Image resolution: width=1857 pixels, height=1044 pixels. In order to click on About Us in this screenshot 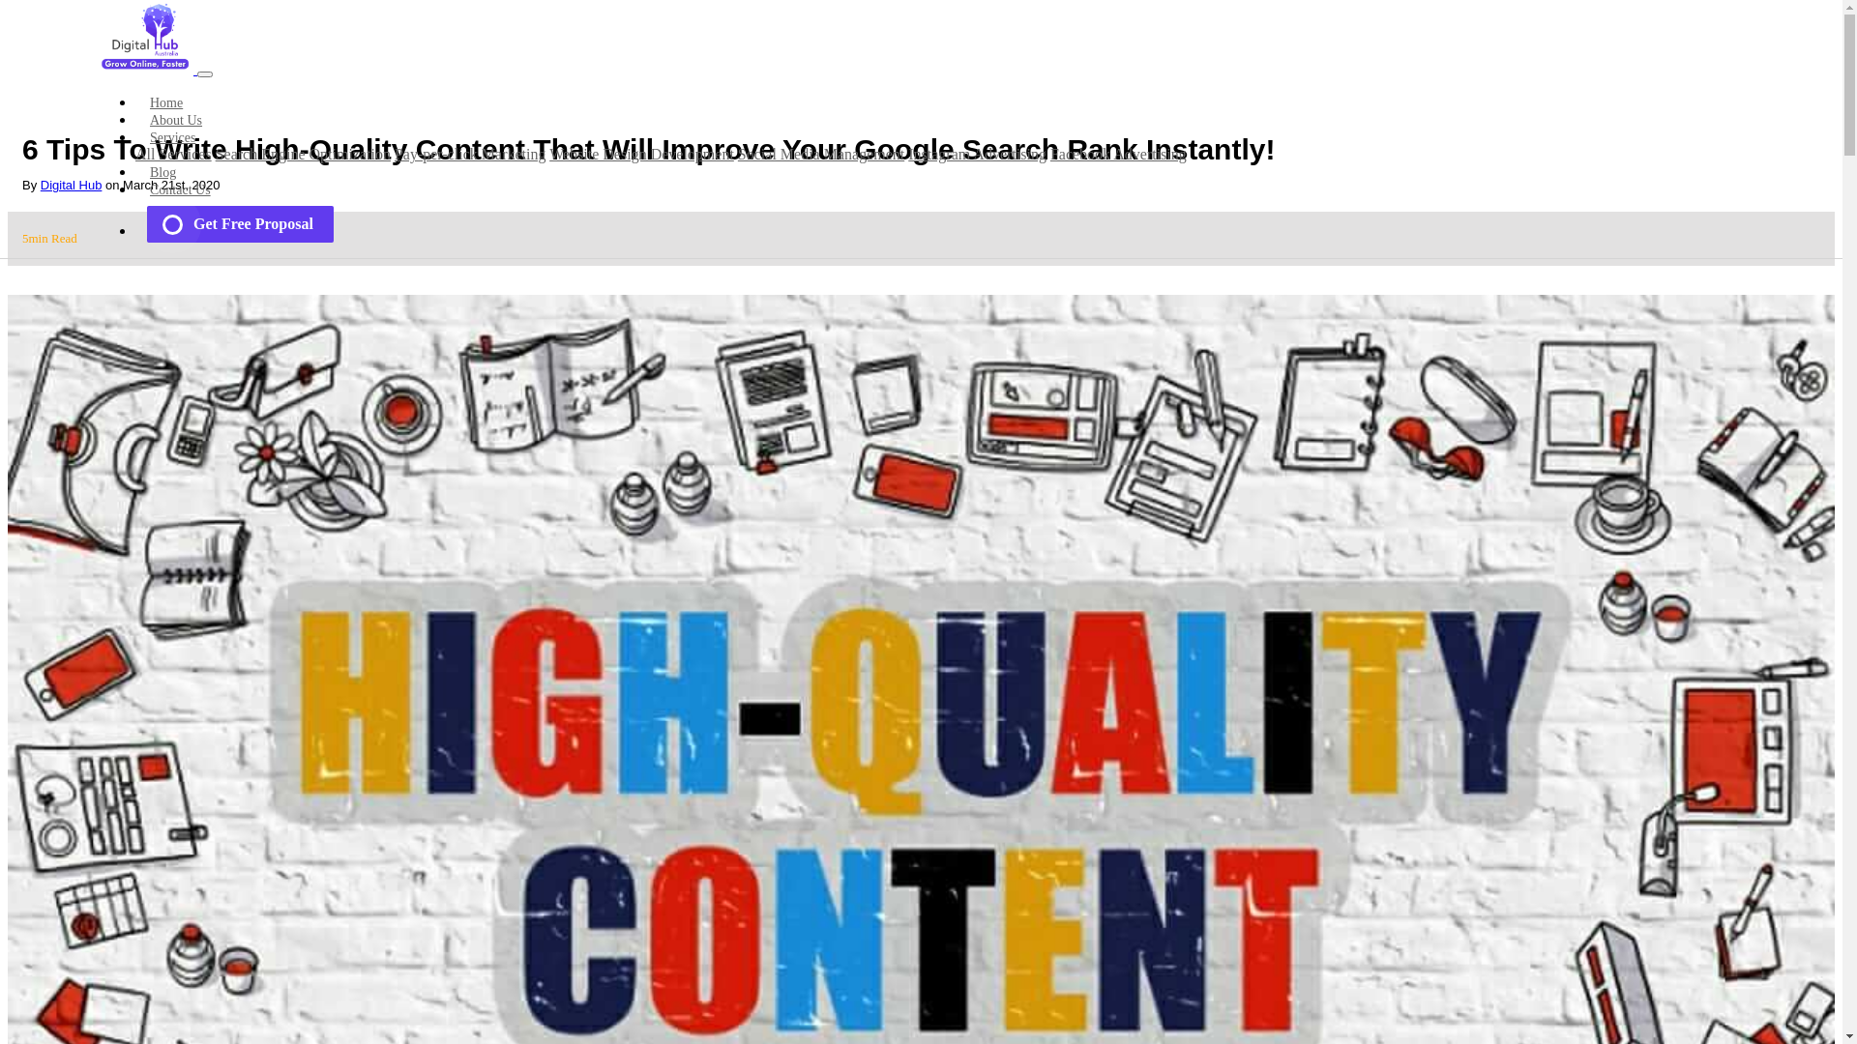, I will do `click(176, 120)`.